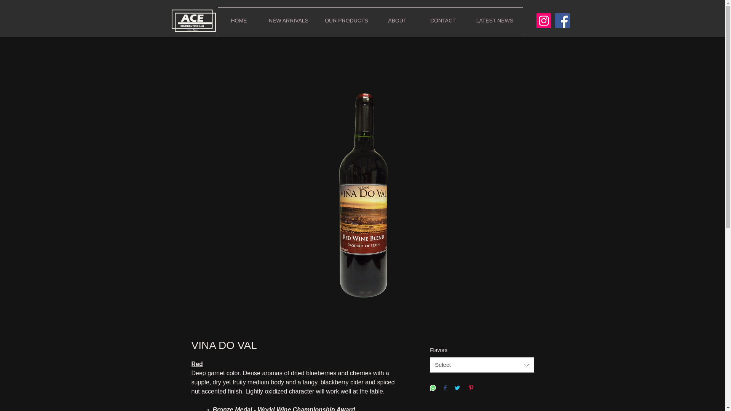  What do you see at coordinates (443, 21) in the screenshot?
I see `CONTACT` at bounding box center [443, 21].